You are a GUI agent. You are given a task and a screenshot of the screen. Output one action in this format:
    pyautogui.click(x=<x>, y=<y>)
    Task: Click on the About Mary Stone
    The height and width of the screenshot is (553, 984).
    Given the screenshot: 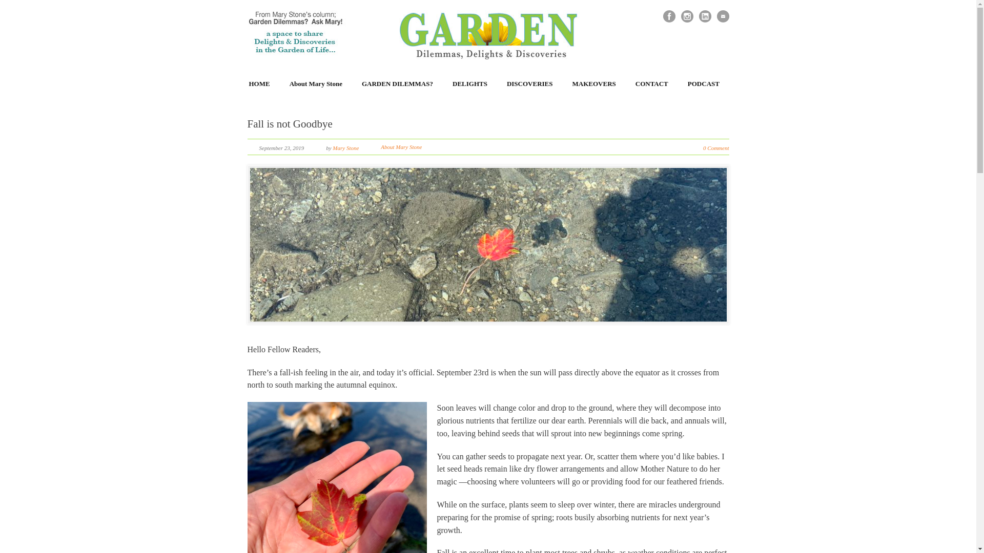 What is the action you would take?
    pyautogui.click(x=401, y=146)
    